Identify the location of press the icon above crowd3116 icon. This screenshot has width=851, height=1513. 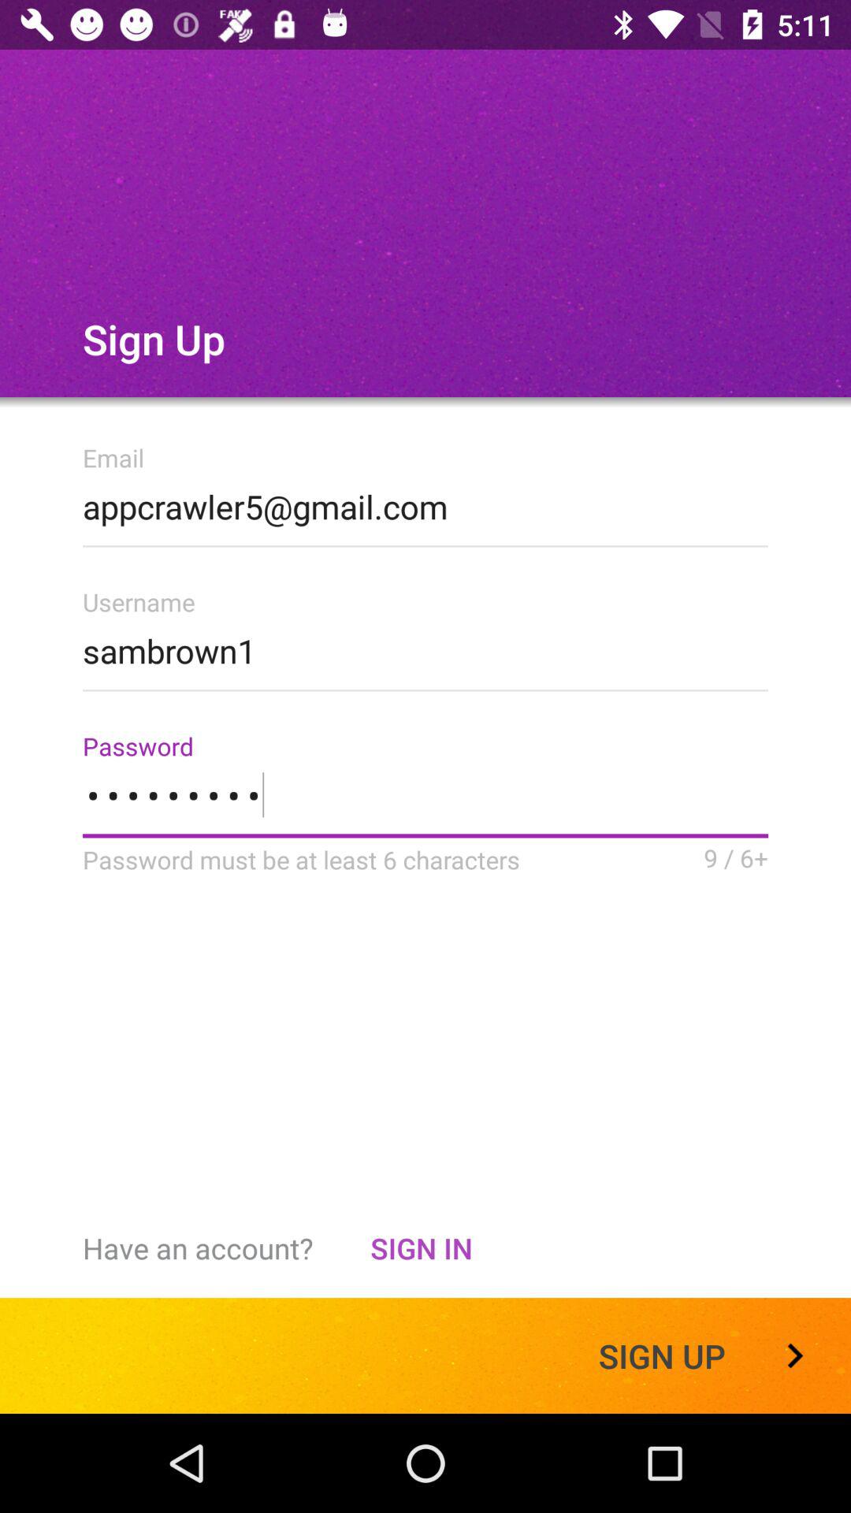
(425, 646).